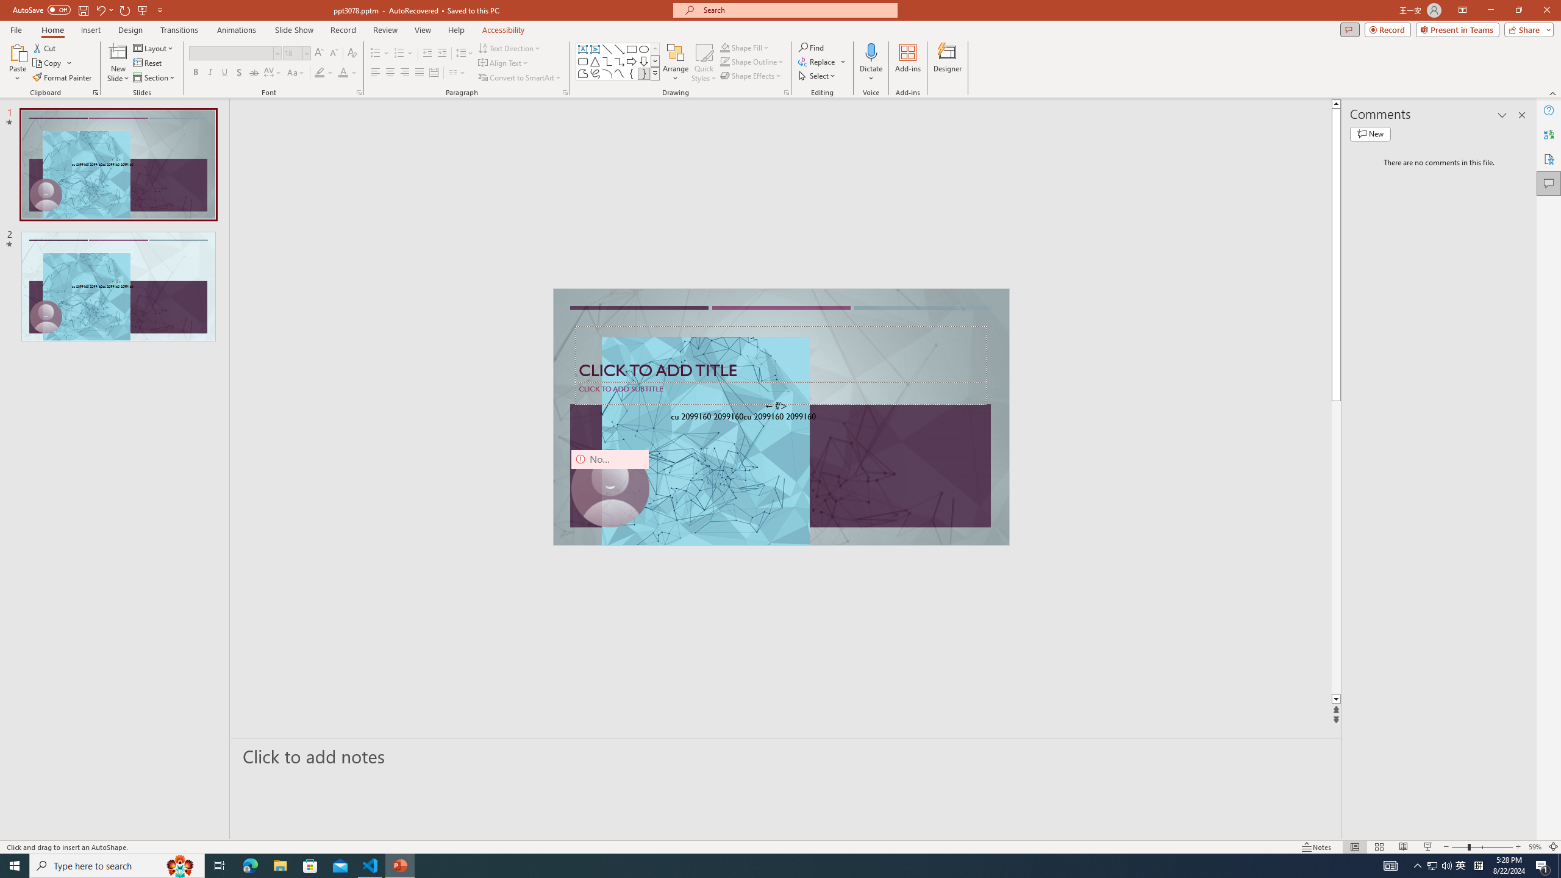 The width and height of the screenshot is (1561, 878). Describe the element at coordinates (45, 48) in the screenshot. I see `Cut` at that location.